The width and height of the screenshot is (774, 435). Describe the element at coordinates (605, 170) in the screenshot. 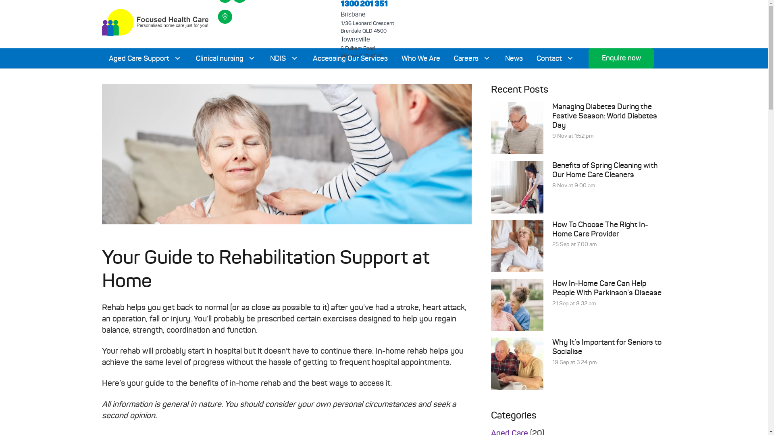

I see `Benefits of Spring Cleaning with Our Home Care Cleaners` at that location.